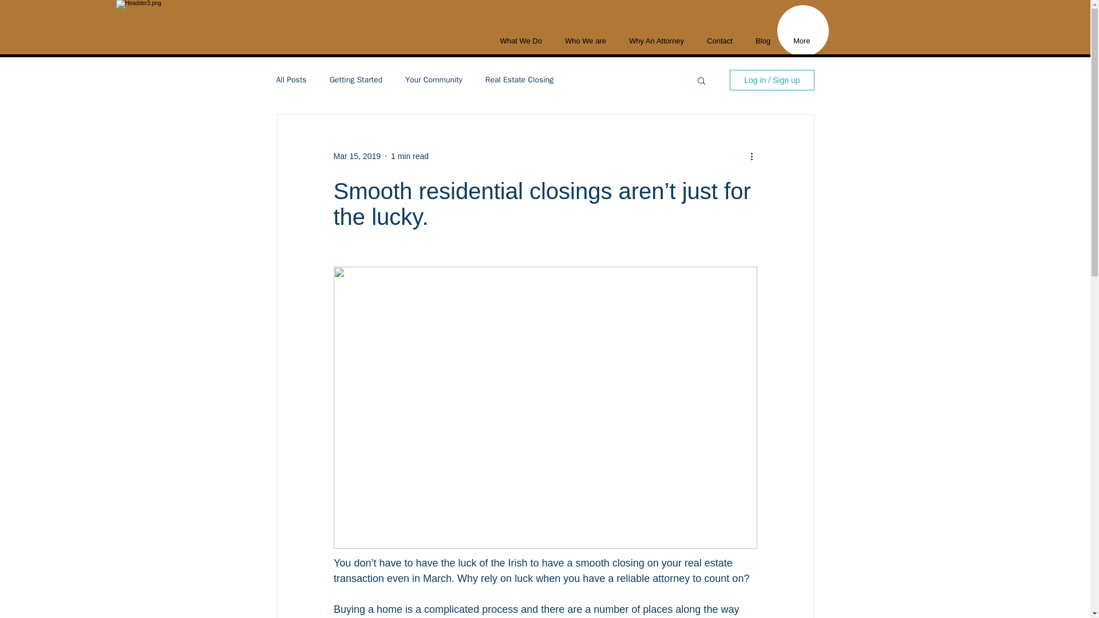  Describe the element at coordinates (410, 155) in the screenshot. I see `1 min read` at that location.